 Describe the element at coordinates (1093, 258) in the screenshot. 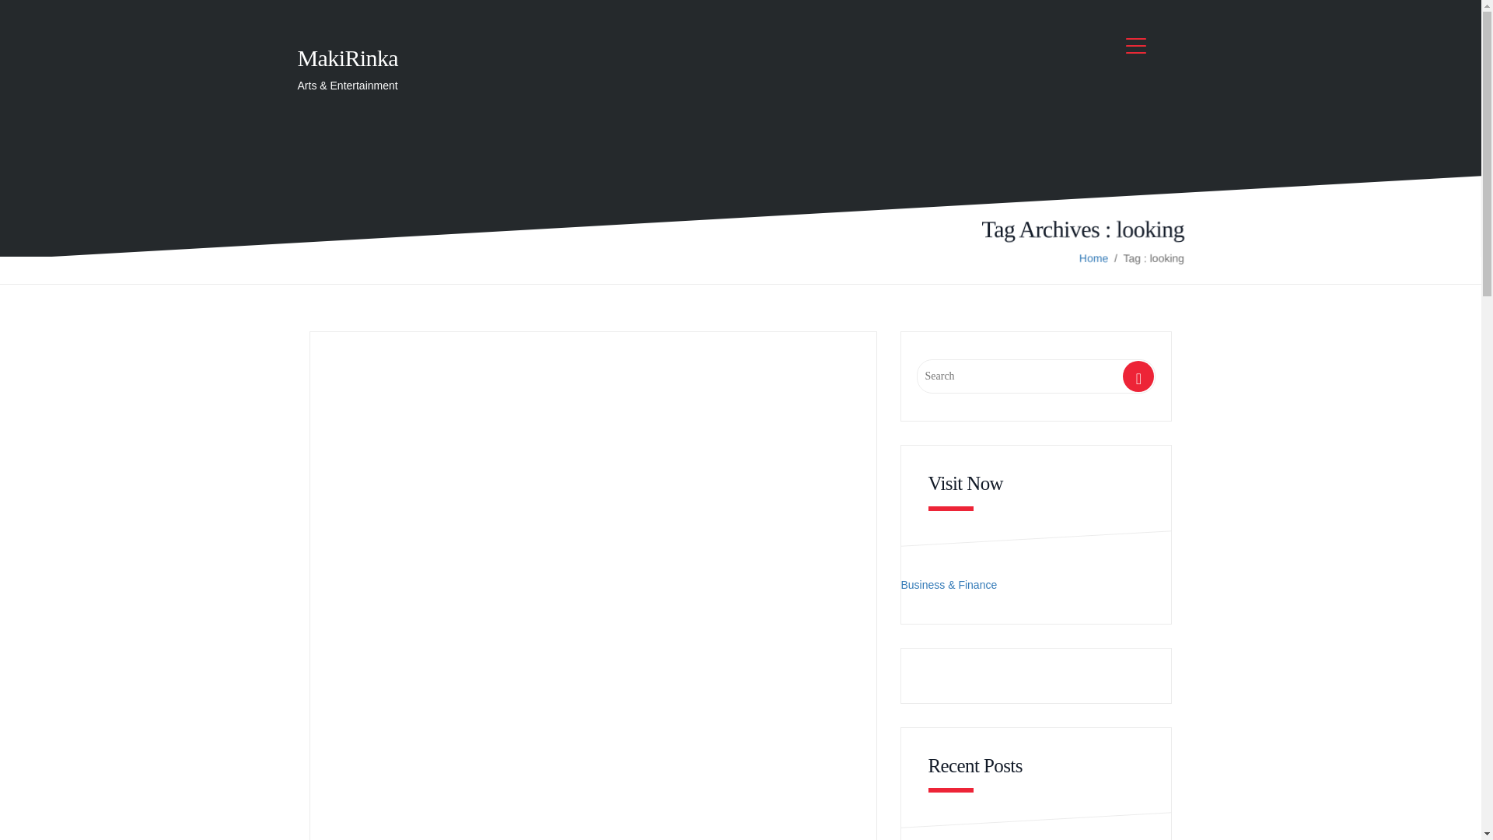

I see `Home` at that location.